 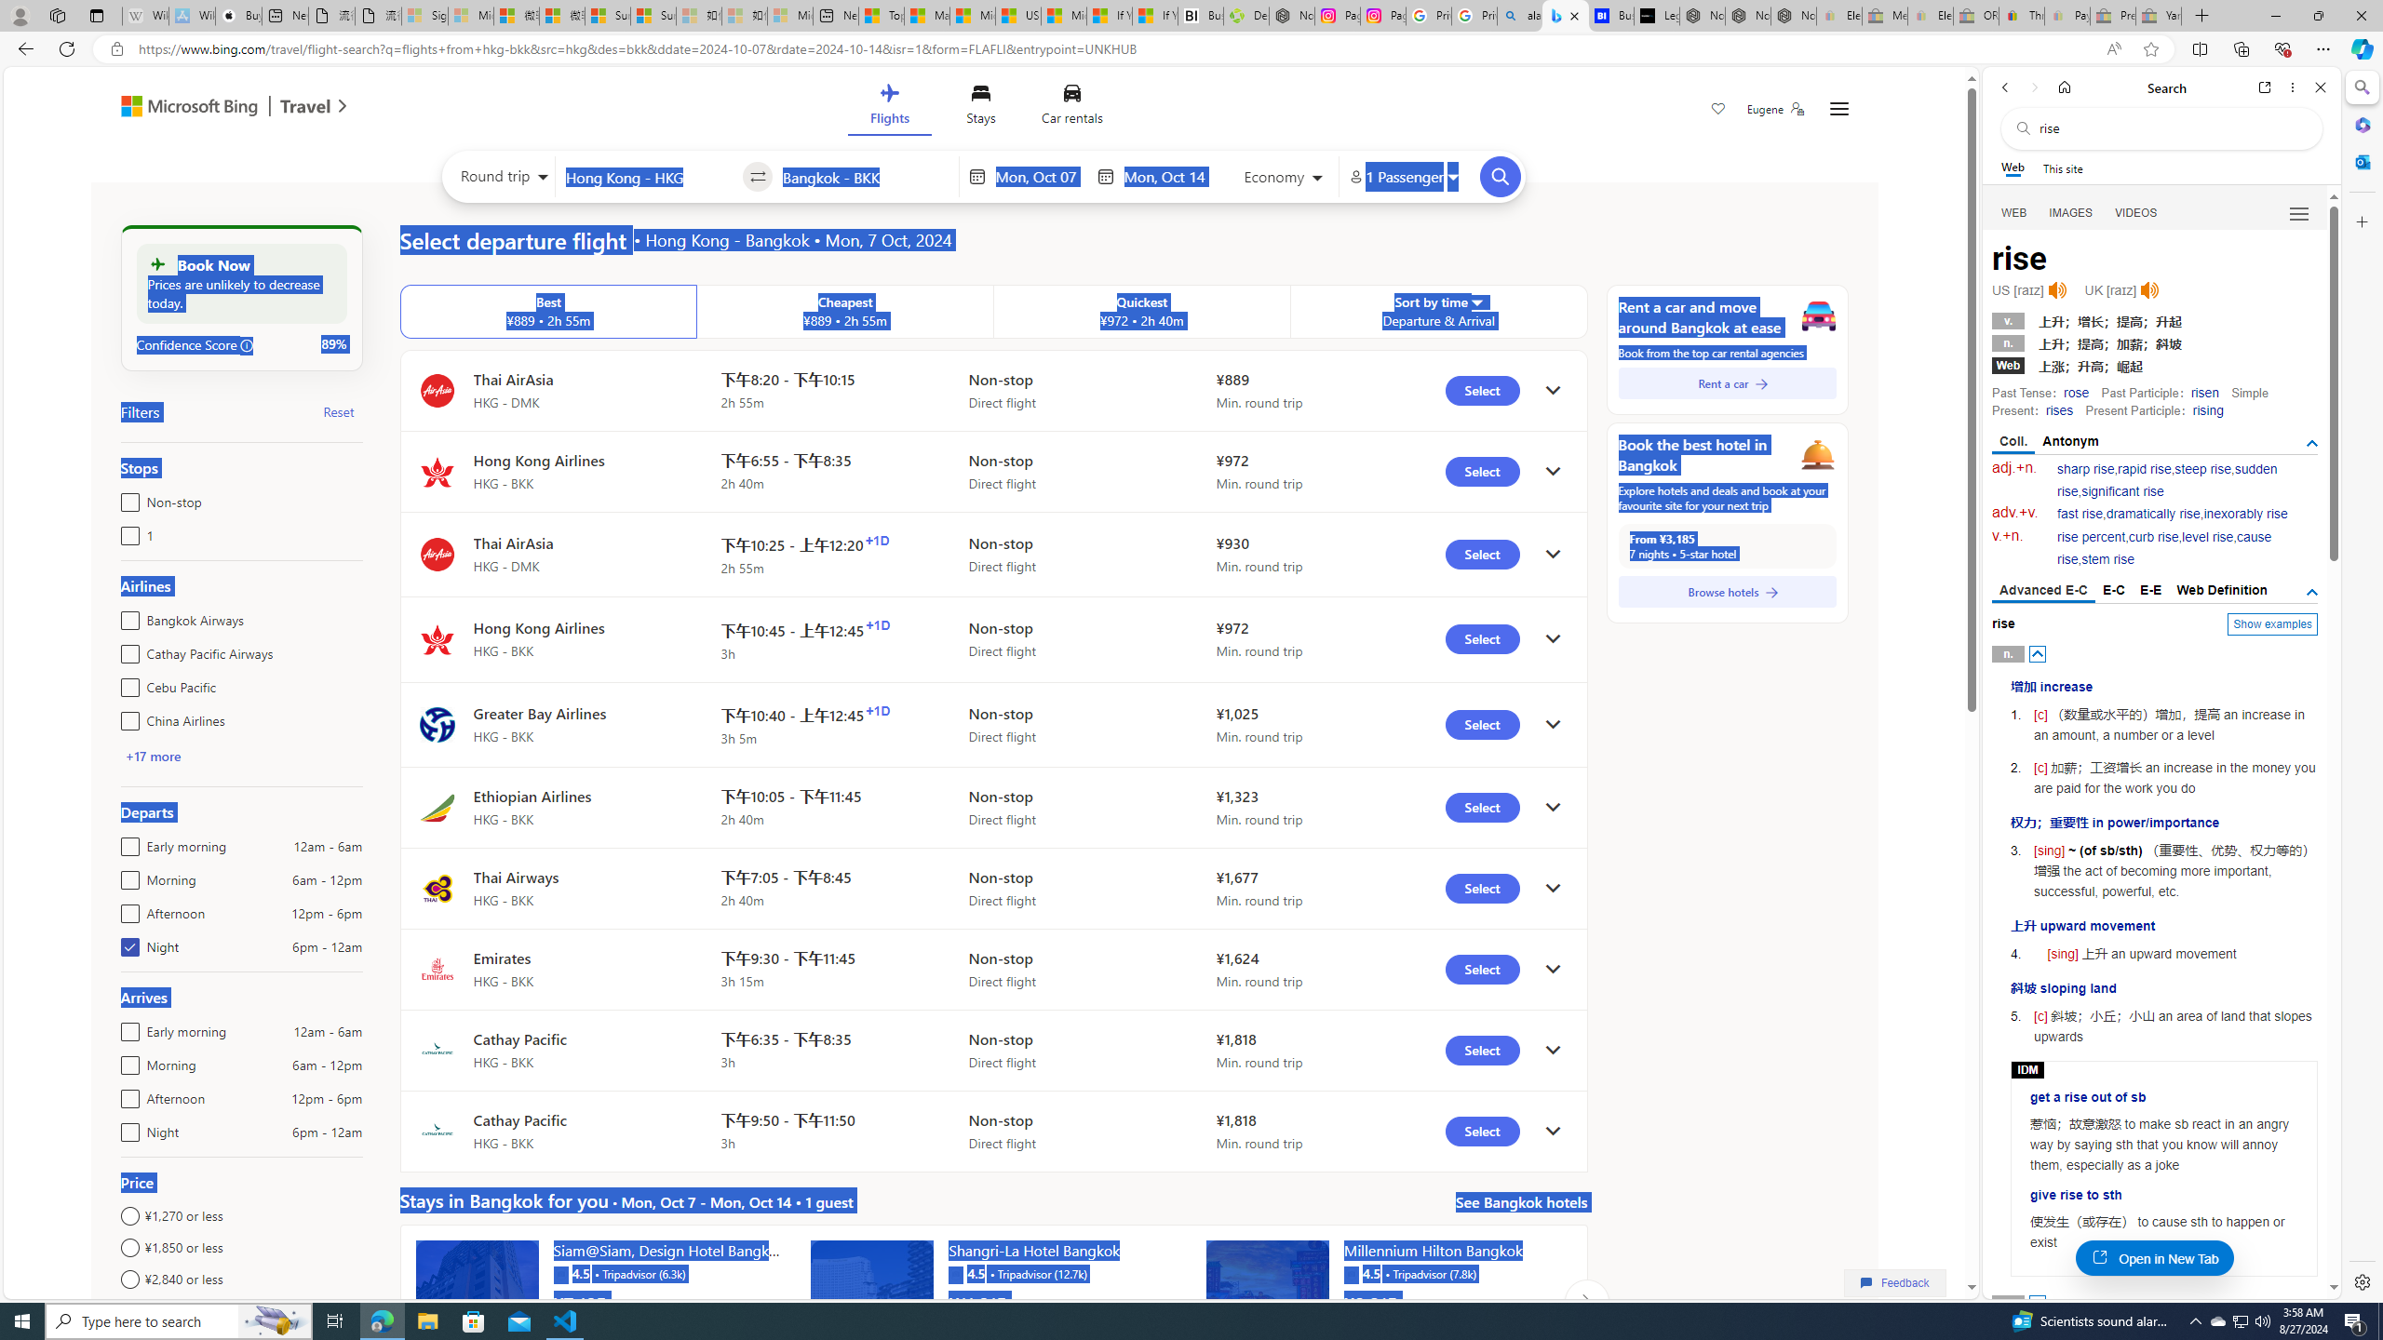 I want to click on Class: msft-travel-logo, so click(x=305, y=106).